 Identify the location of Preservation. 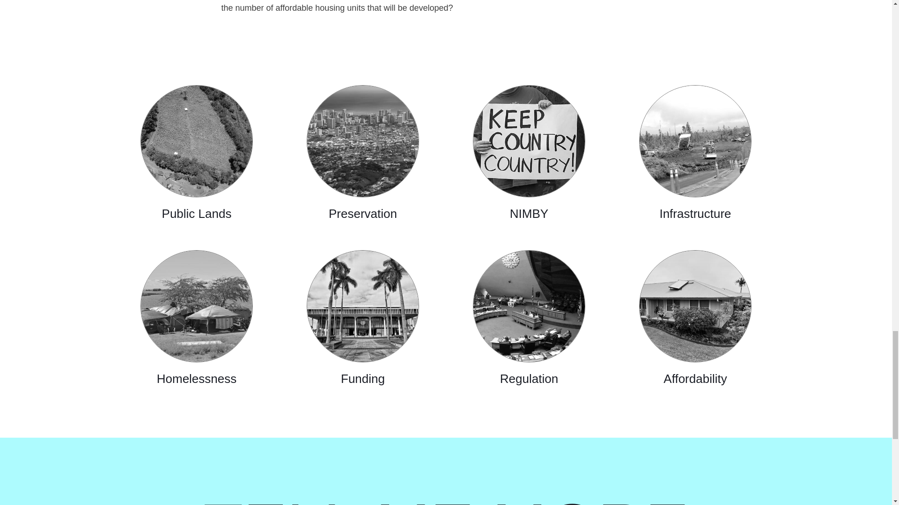
(363, 152).